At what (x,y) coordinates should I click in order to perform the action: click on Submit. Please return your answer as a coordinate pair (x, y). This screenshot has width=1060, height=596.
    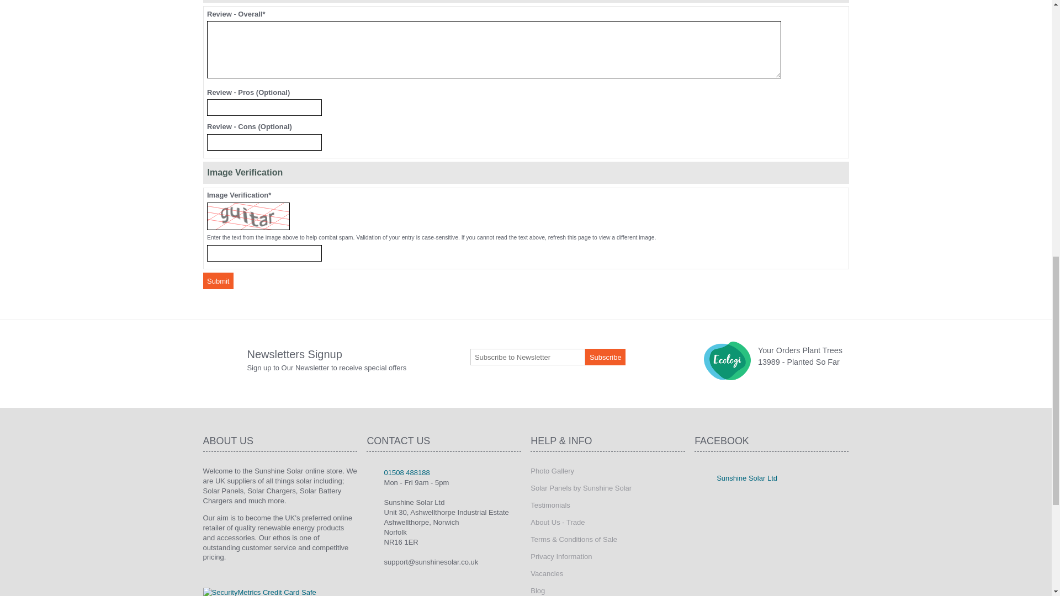
    Looking at the image, I should click on (218, 280).